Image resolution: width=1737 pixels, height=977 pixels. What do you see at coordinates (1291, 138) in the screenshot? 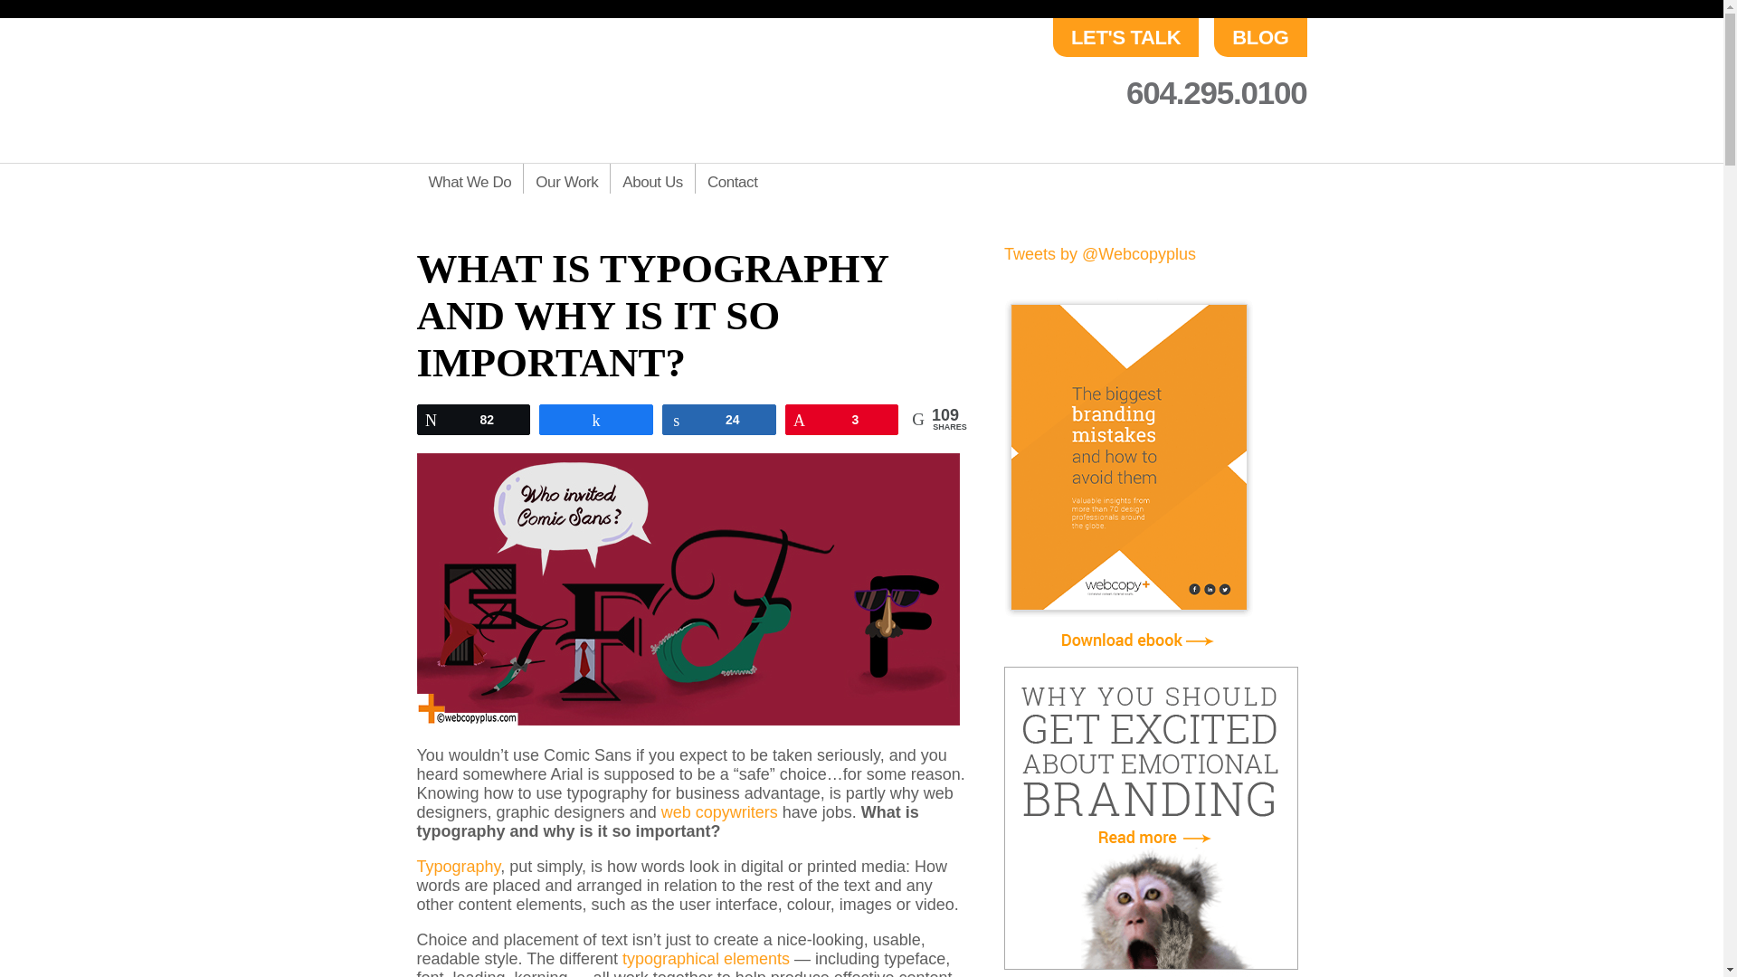
I see `LinkedIn` at bounding box center [1291, 138].